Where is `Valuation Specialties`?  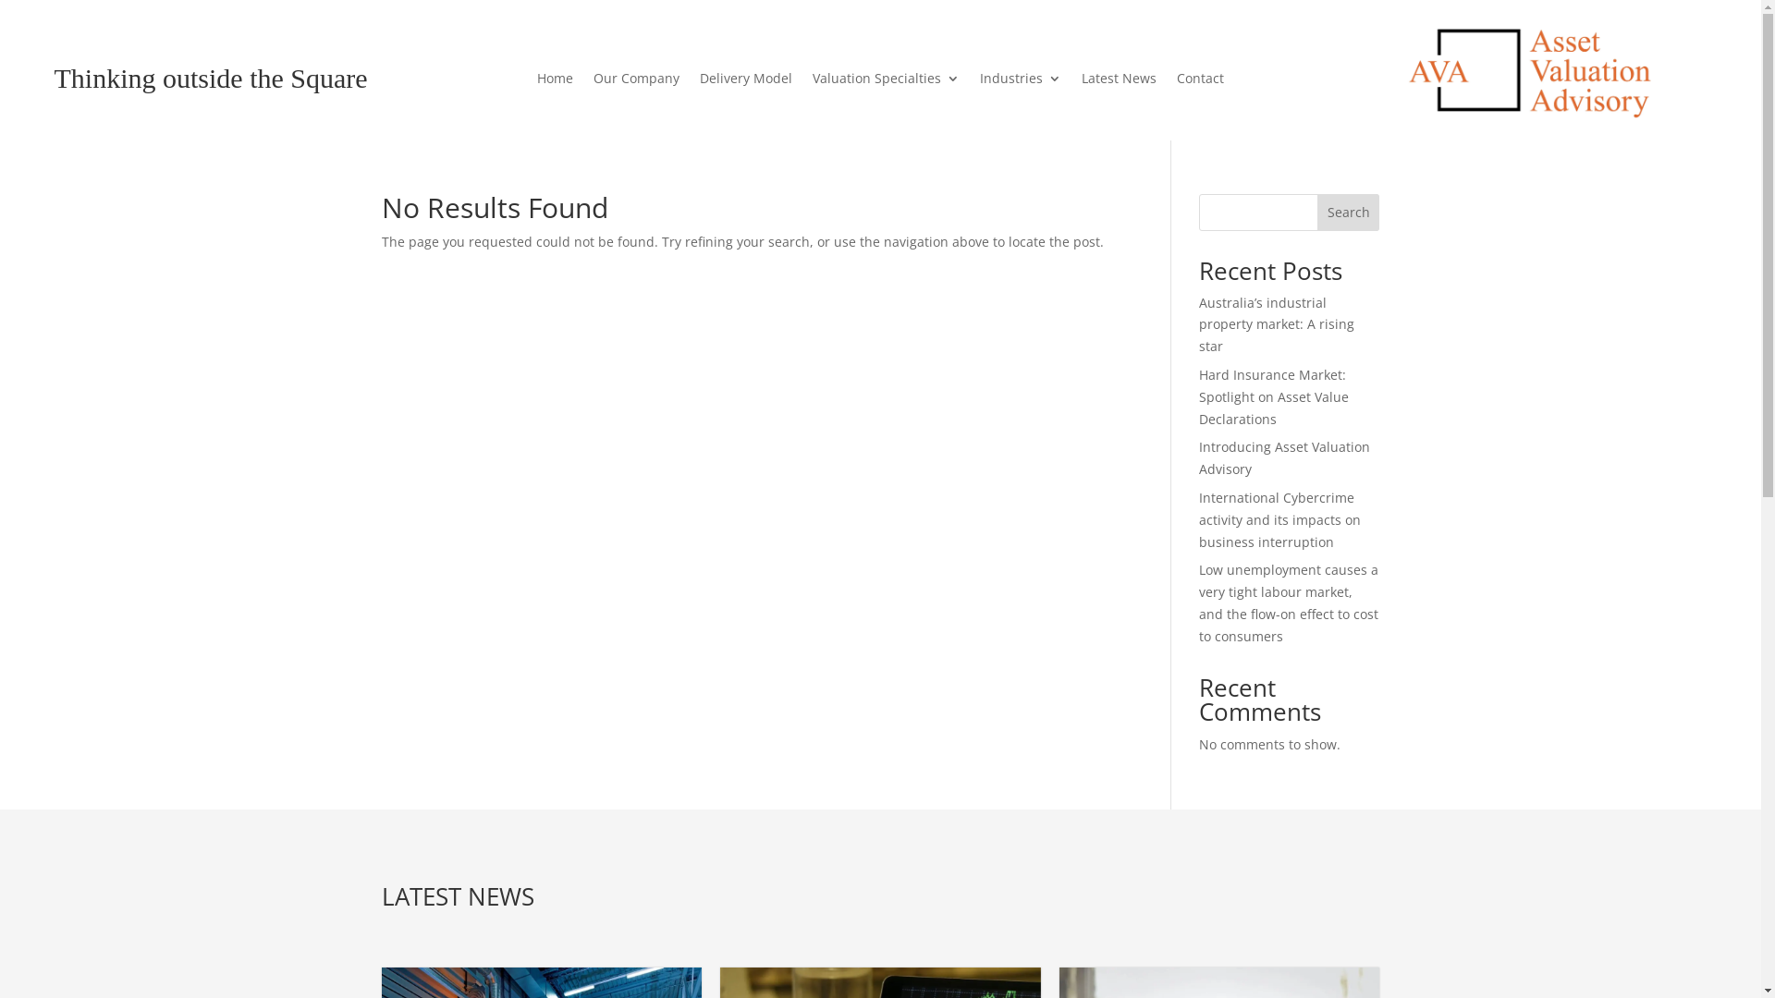
Valuation Specialties is located at coordinates (886, 81).